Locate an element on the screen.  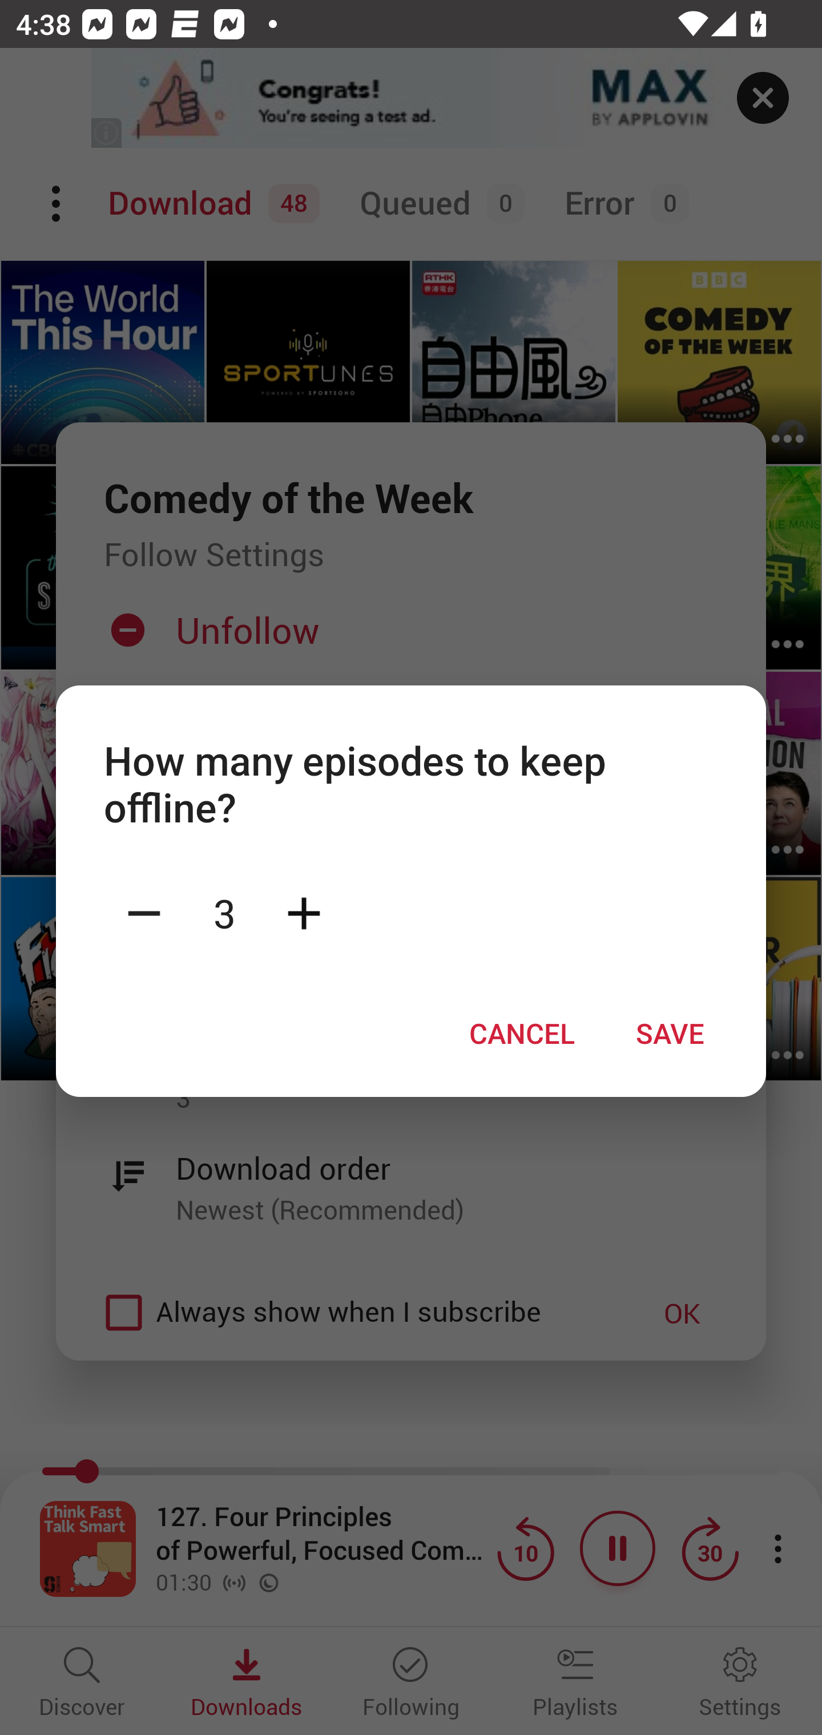
SAVE is located at coordinates (670, 1033).